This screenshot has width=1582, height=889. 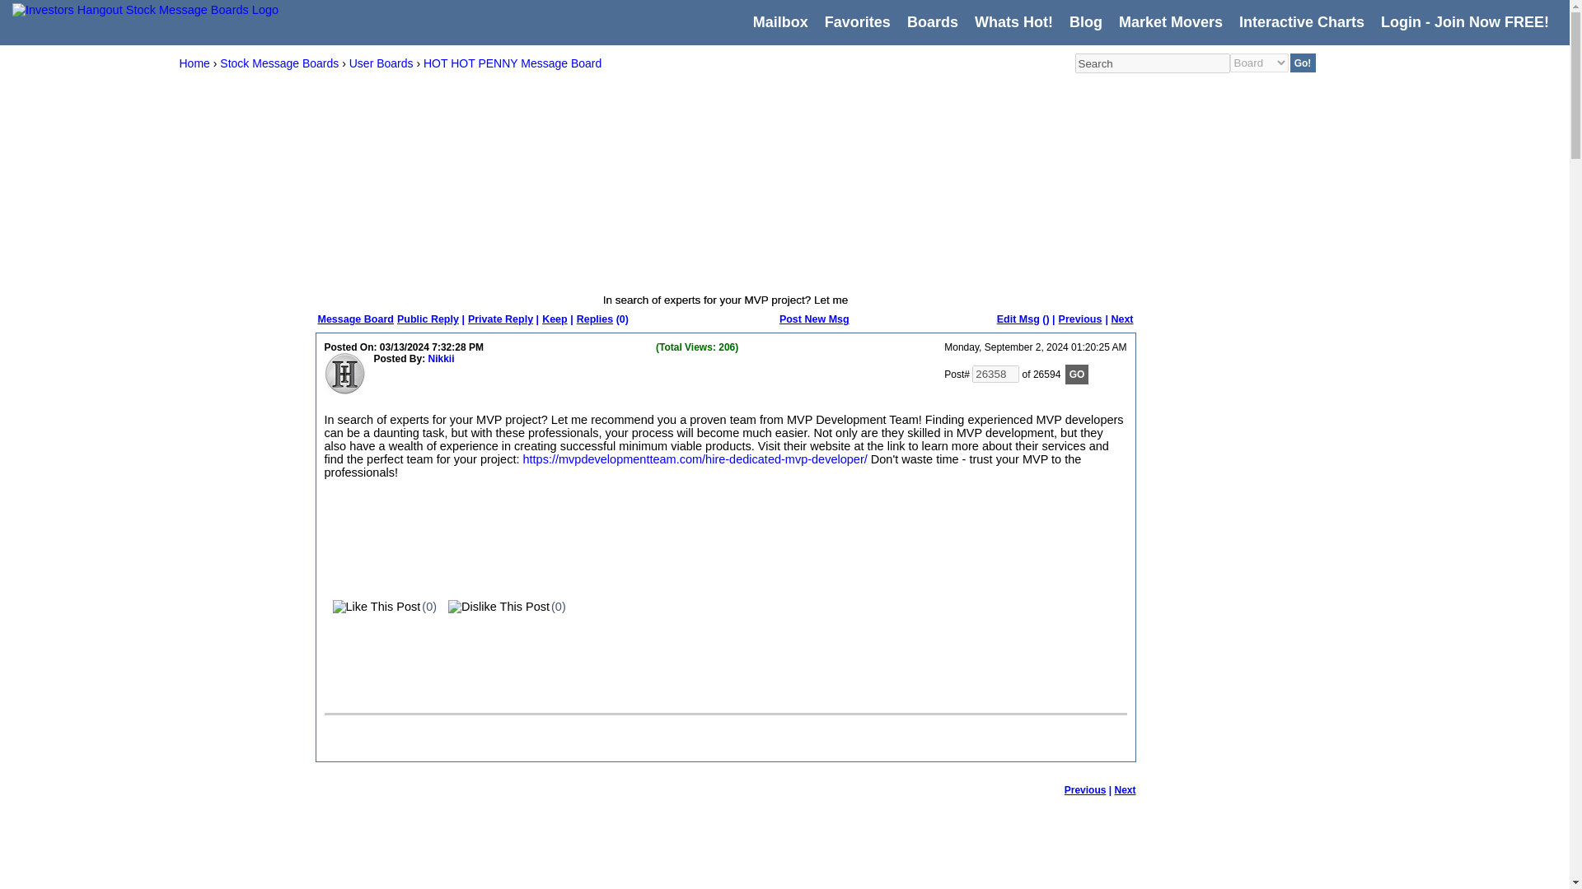 I want to click on Go!, so click(x=1304, y=63).